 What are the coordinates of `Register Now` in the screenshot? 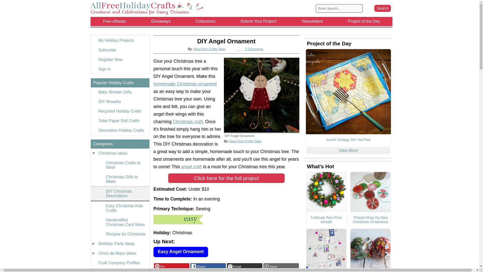 It's located at (120, 59).